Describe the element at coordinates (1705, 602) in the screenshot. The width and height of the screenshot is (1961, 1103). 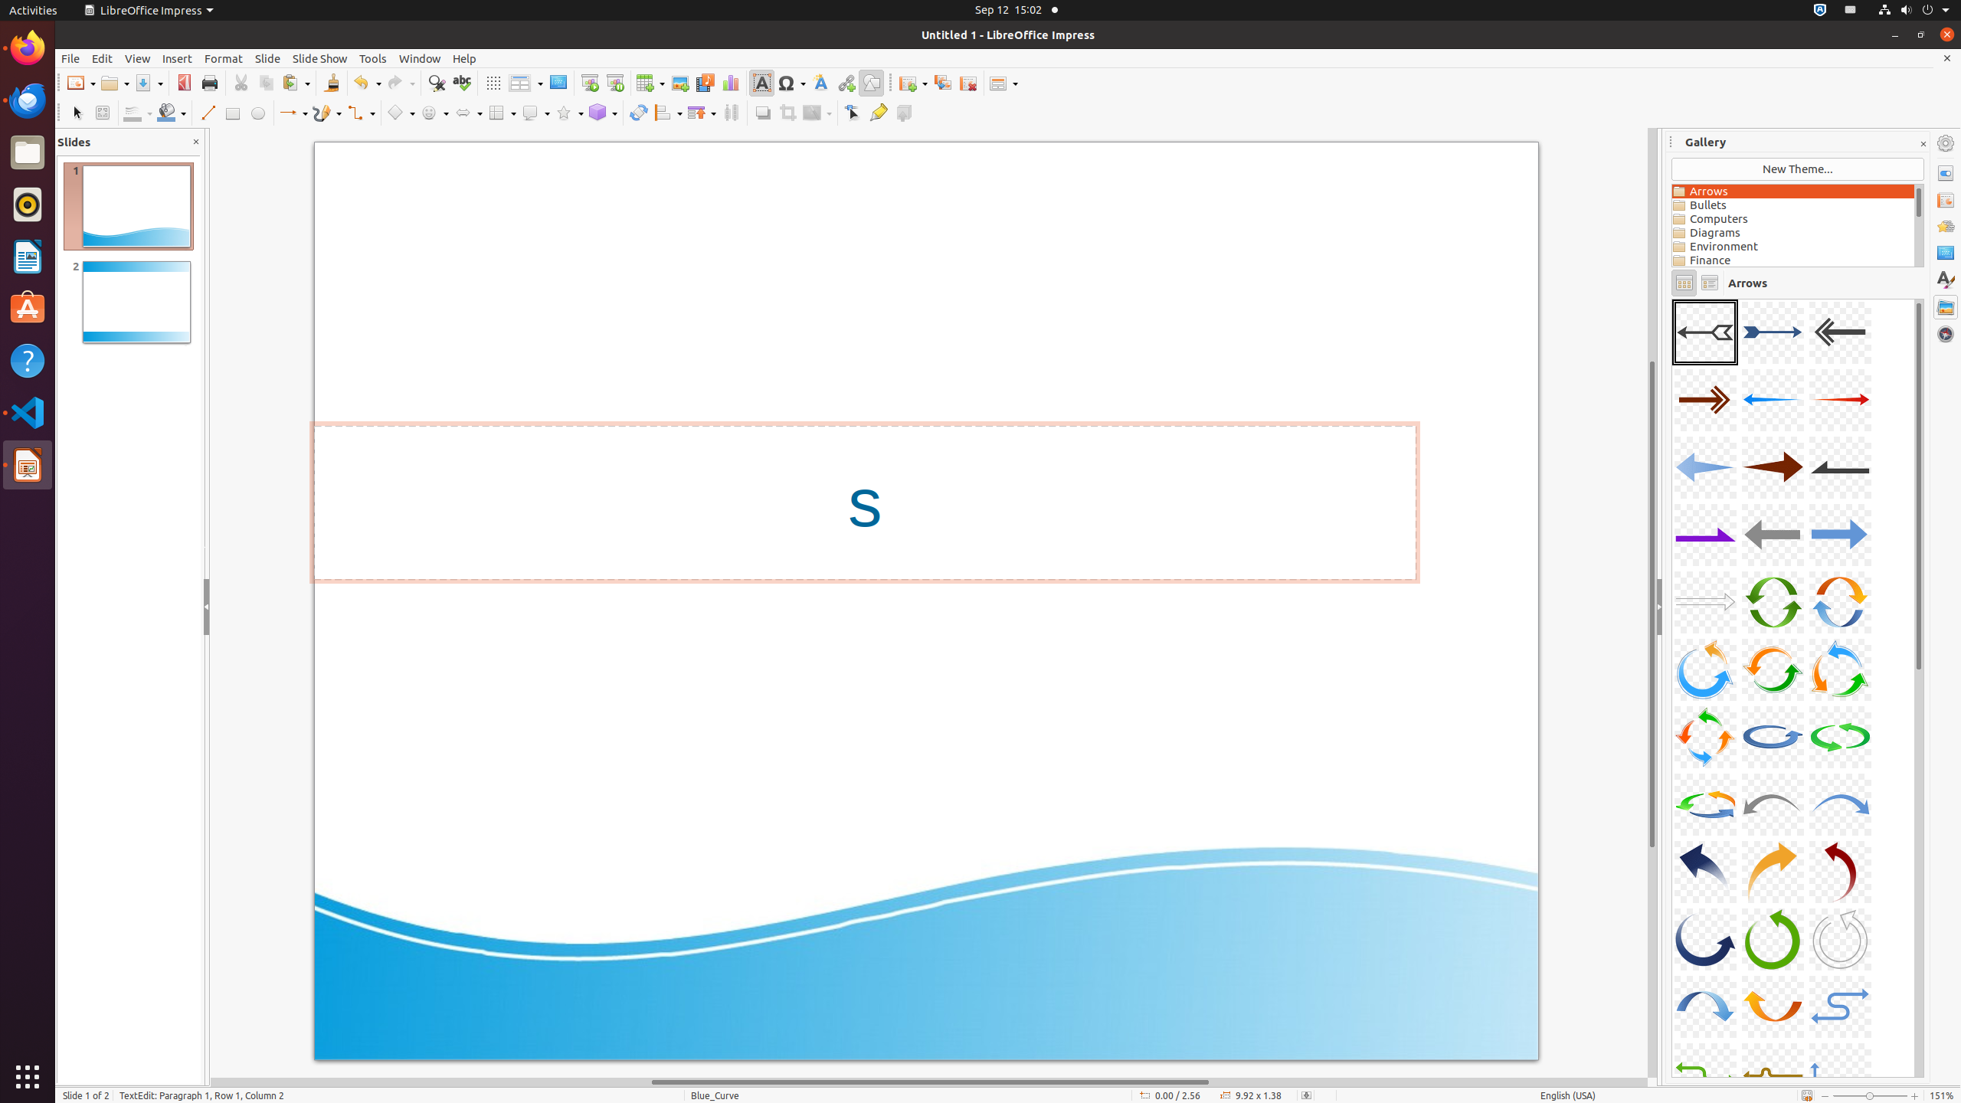
I see `A13-Arrow-Gray-Right` at that location.